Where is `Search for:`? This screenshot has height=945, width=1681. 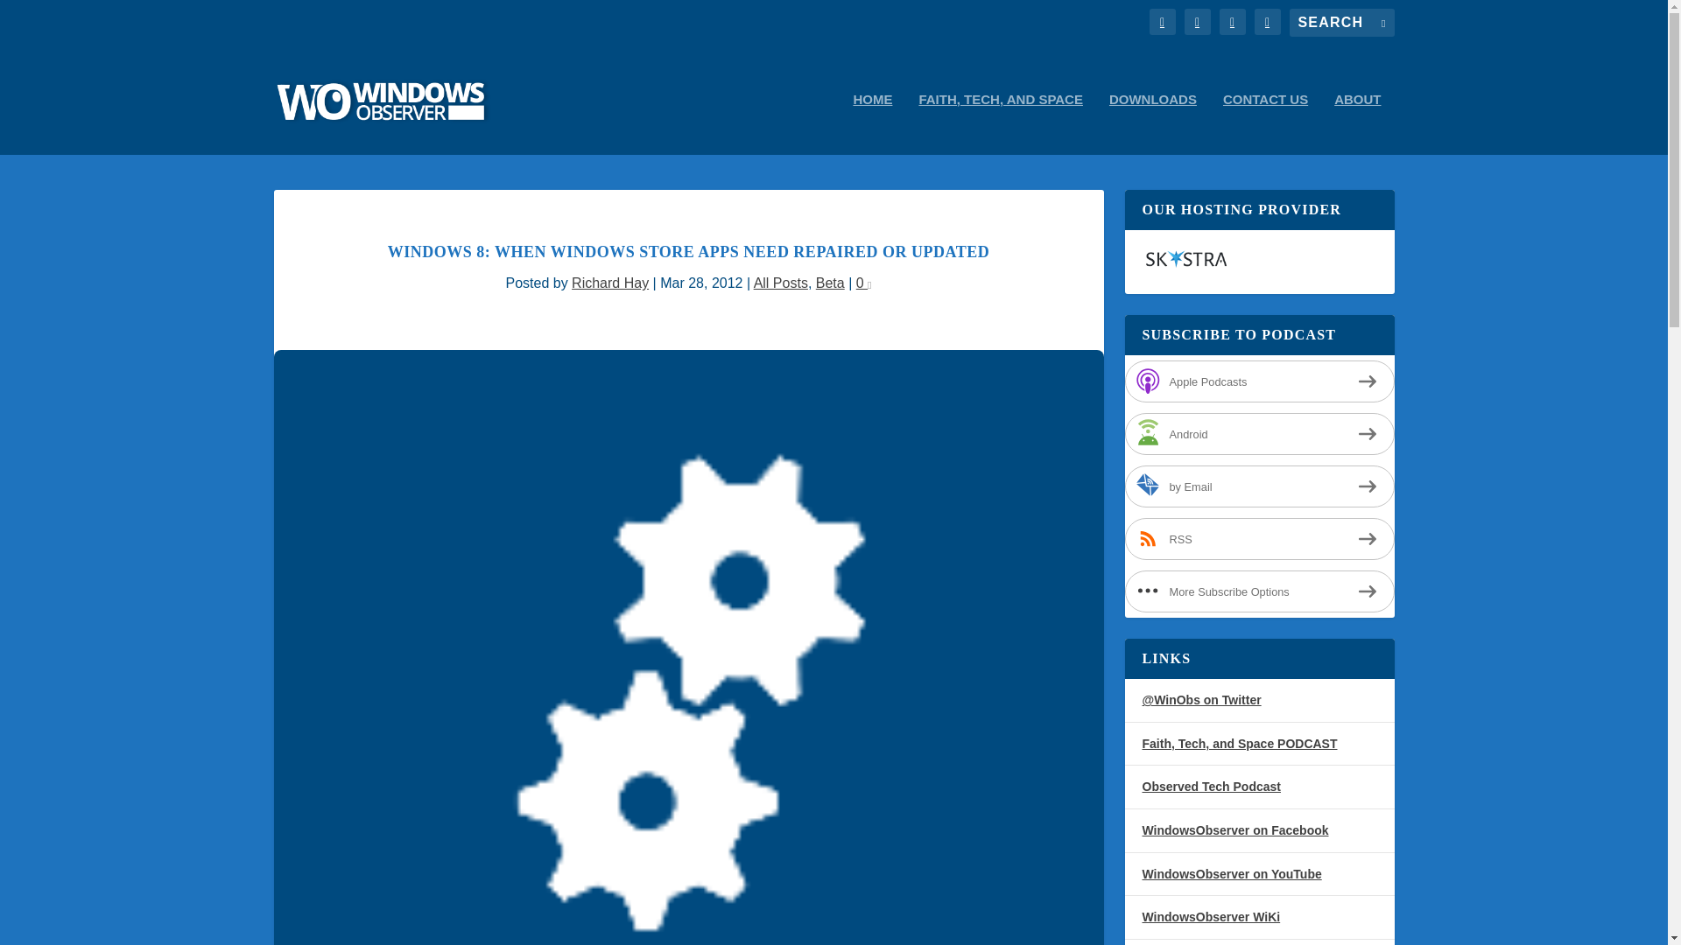
Search for: is located at coordinates (1341, 23).